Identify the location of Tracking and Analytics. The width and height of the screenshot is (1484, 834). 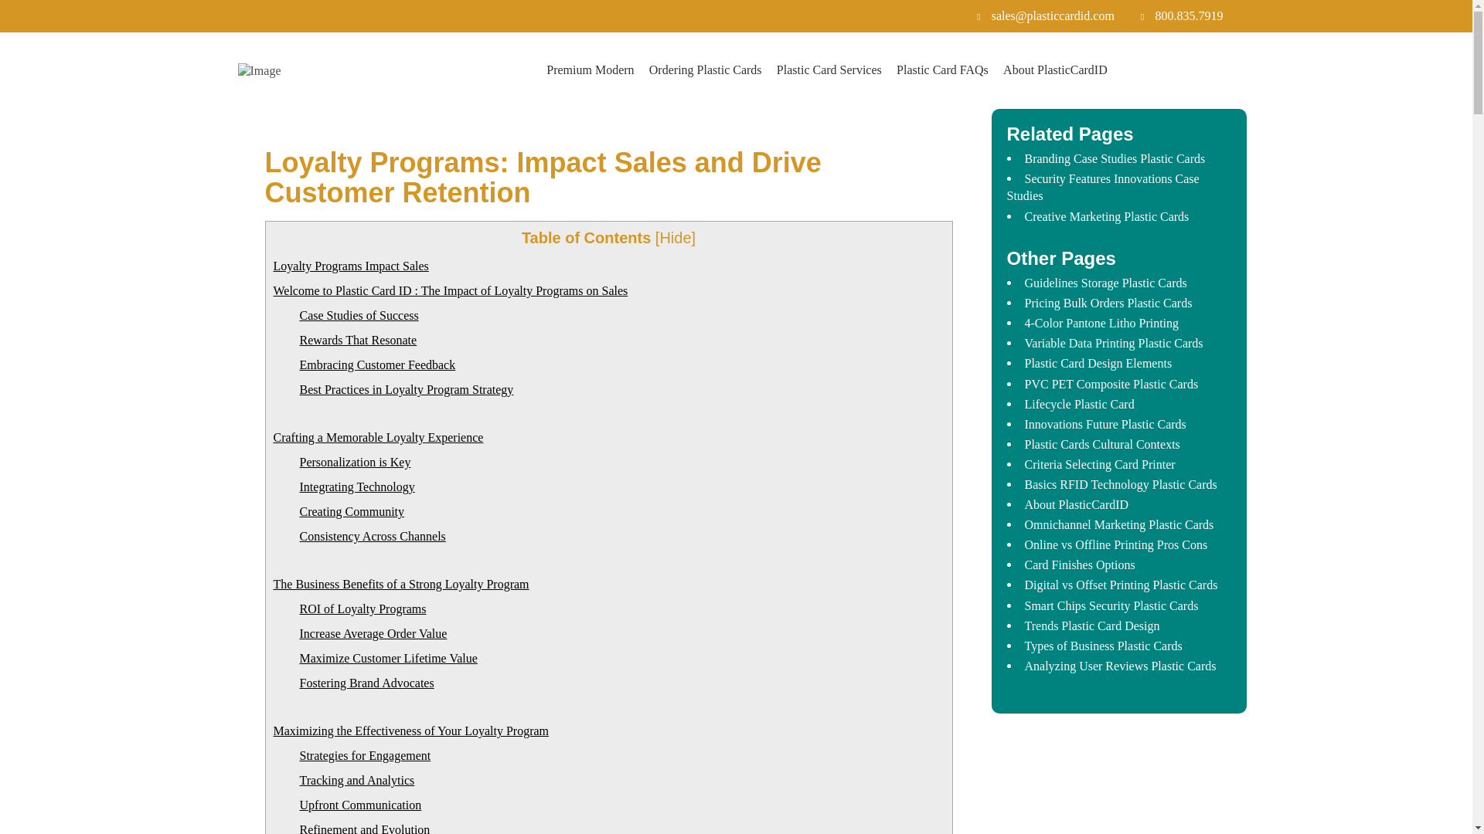
(357, 780).